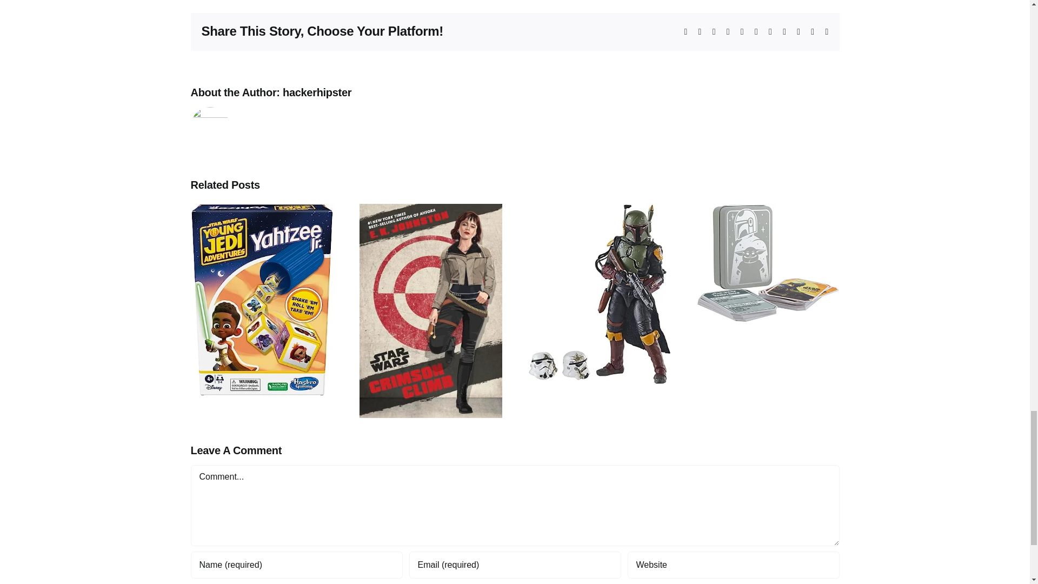 The height and width of the screenshot is (584, 1038). I want to click on hackerhipster, so click(317, 92).